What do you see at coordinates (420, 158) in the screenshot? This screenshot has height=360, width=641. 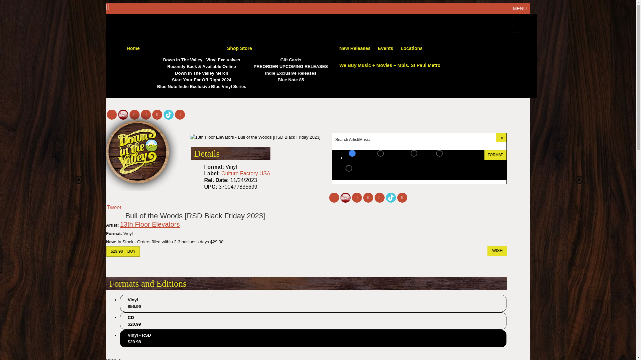 I see `CD` at bounding box center [420, 158].